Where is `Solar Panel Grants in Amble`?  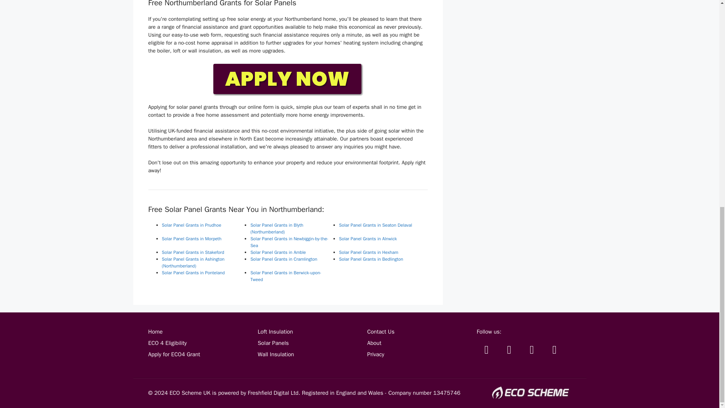 Solar Panel Grants in Amble is located at coordinates (278, 252).